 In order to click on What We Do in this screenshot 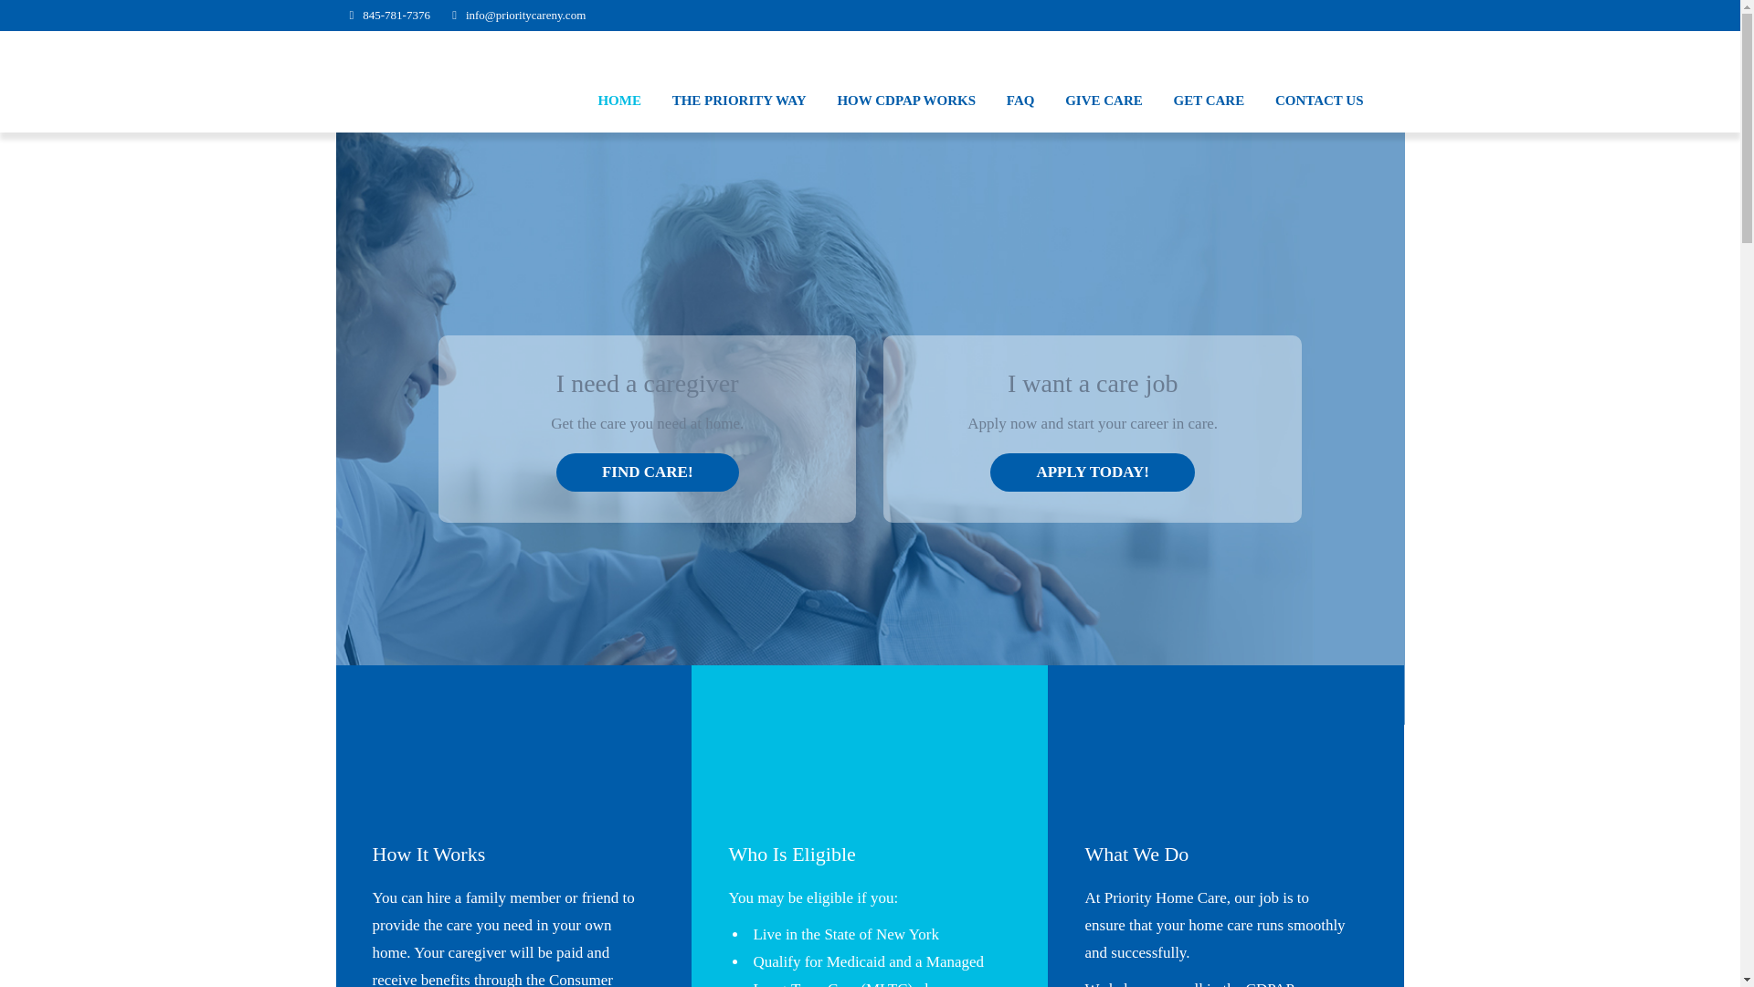, I will do `click(1136, 854)`.